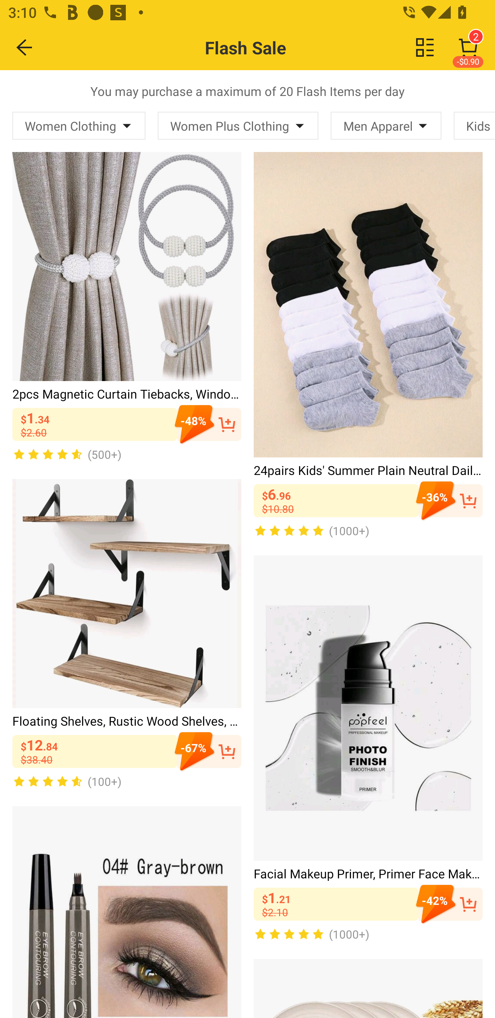 The height and width of the screenshot is (1018, 495). What do you see at coordinates (25, 47) in the screenshot?
I see `BACK` at bounding box center [25, 47].